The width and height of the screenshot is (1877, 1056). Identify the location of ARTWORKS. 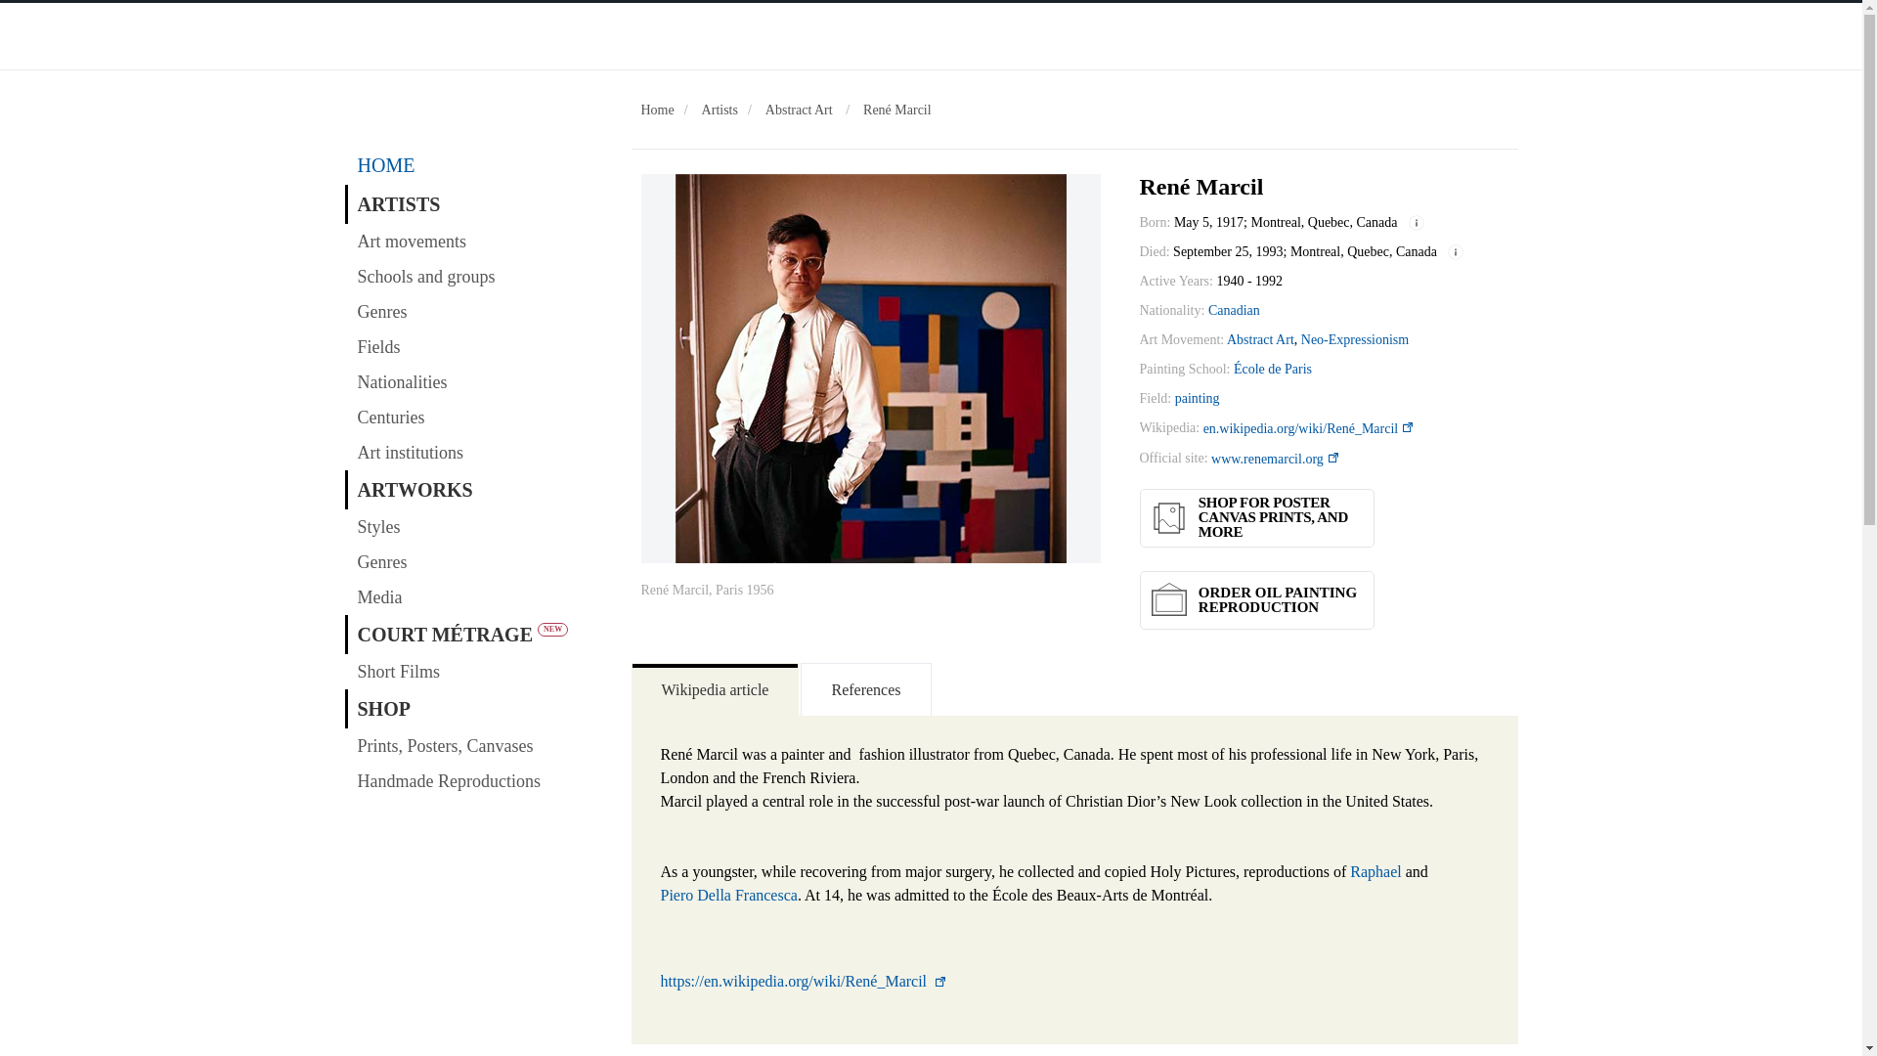
(477, 489).